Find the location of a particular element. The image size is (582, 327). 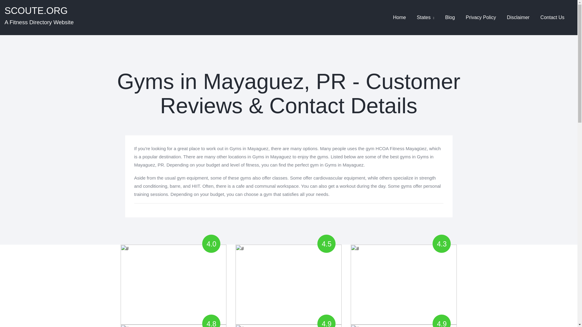

Home is located at coordinates (400, 17).